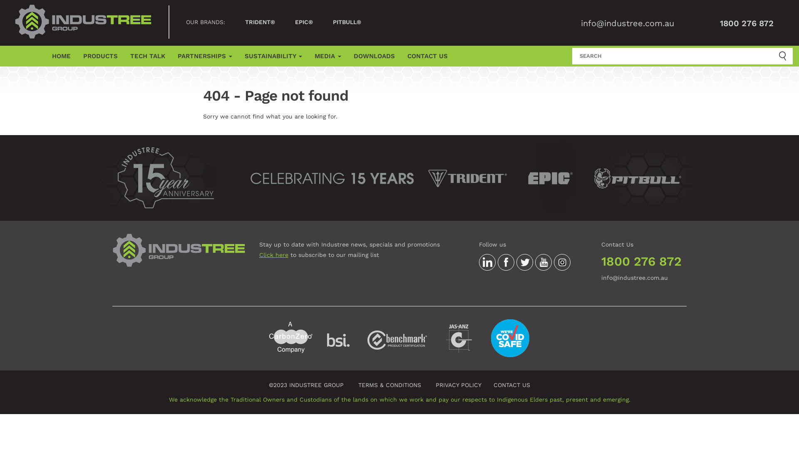 The height and width of the screenshot is (449, 799). Describe the element at coordinates (635, 278) in the screenshot. I see `info@industree.com.au` at that location.